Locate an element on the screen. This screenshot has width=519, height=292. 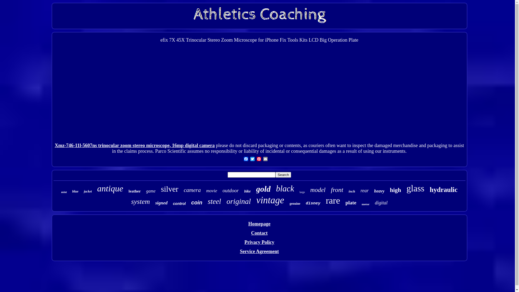
mint is located at coordinates (64, 192).